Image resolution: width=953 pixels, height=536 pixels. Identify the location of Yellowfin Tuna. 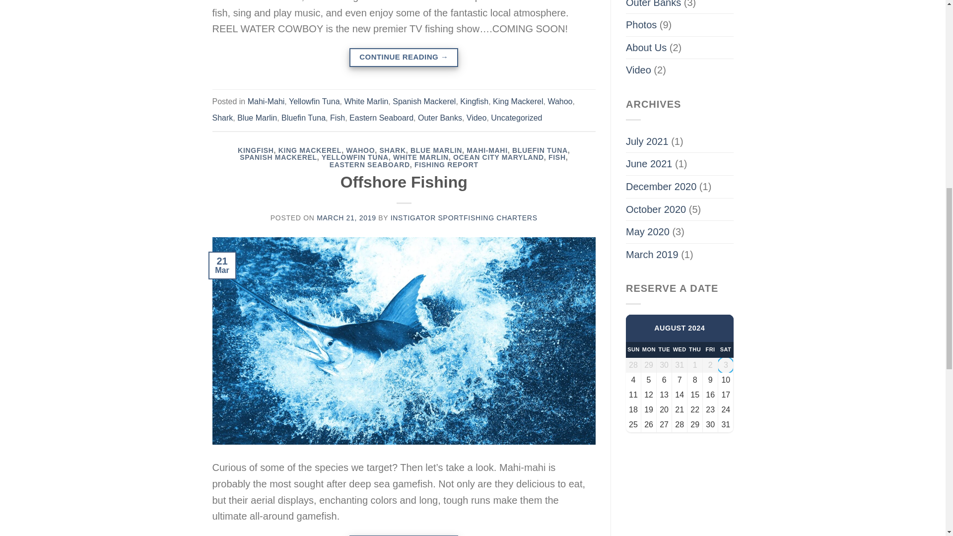
(314, 101).